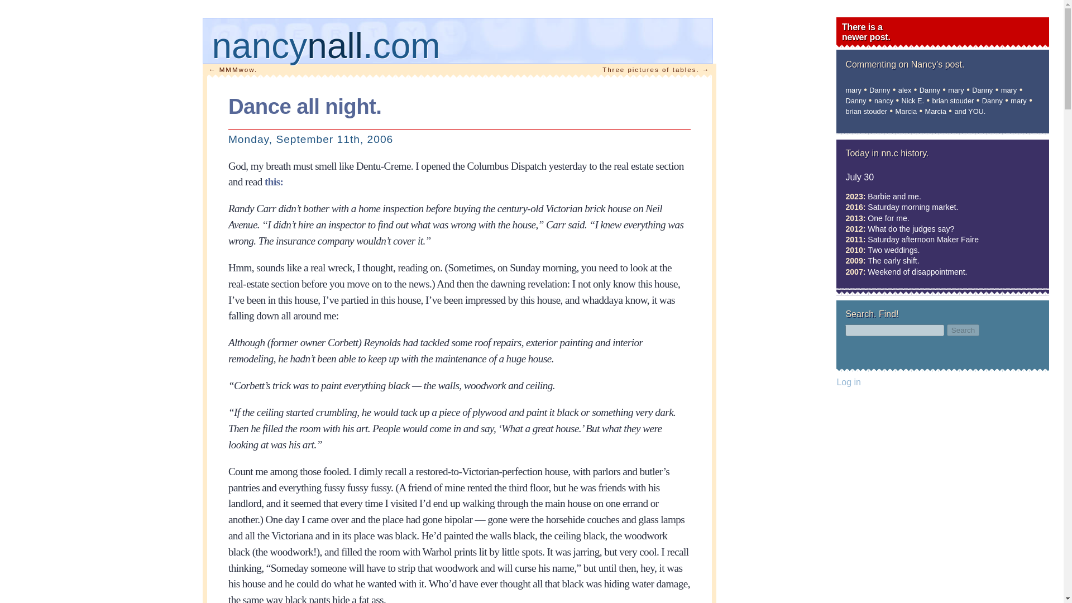  Describe the element at coordinates (1008, 90) in the screenshot. I see `Nancy's post.` at that location.